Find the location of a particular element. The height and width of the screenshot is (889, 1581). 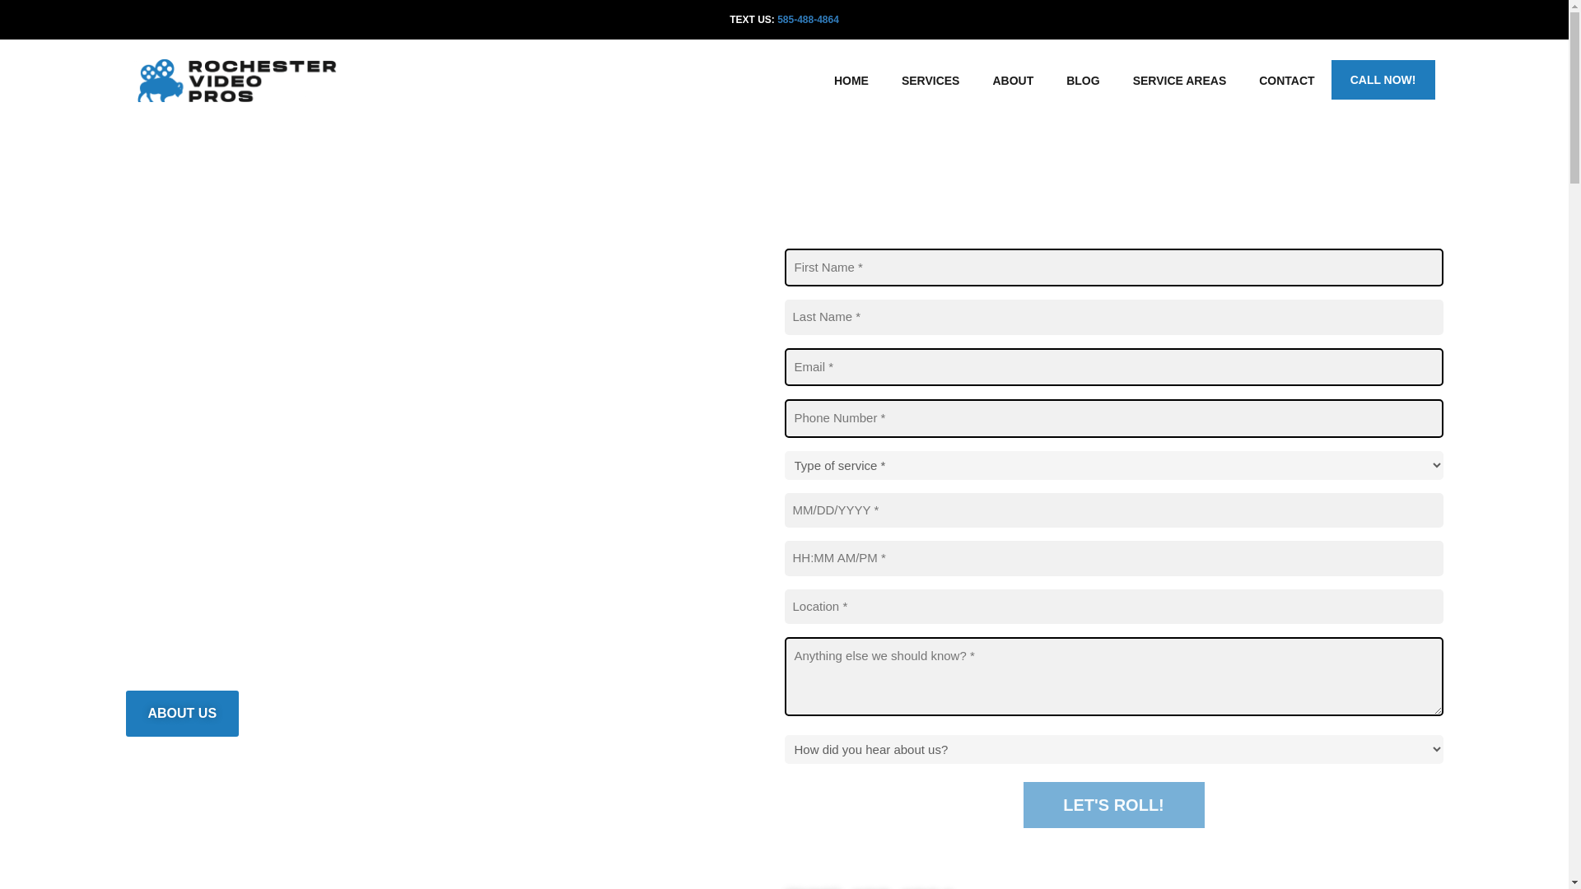

SERVICES is located at coordinates (930, 81).